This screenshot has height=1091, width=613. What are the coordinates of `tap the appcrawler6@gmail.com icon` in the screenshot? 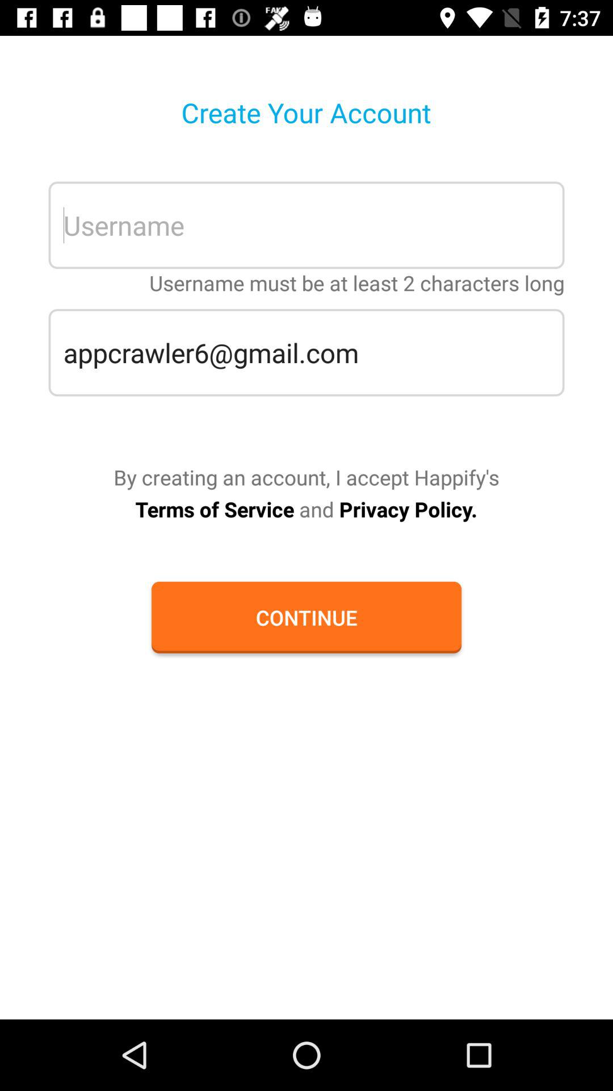 It's located at (306, 352).